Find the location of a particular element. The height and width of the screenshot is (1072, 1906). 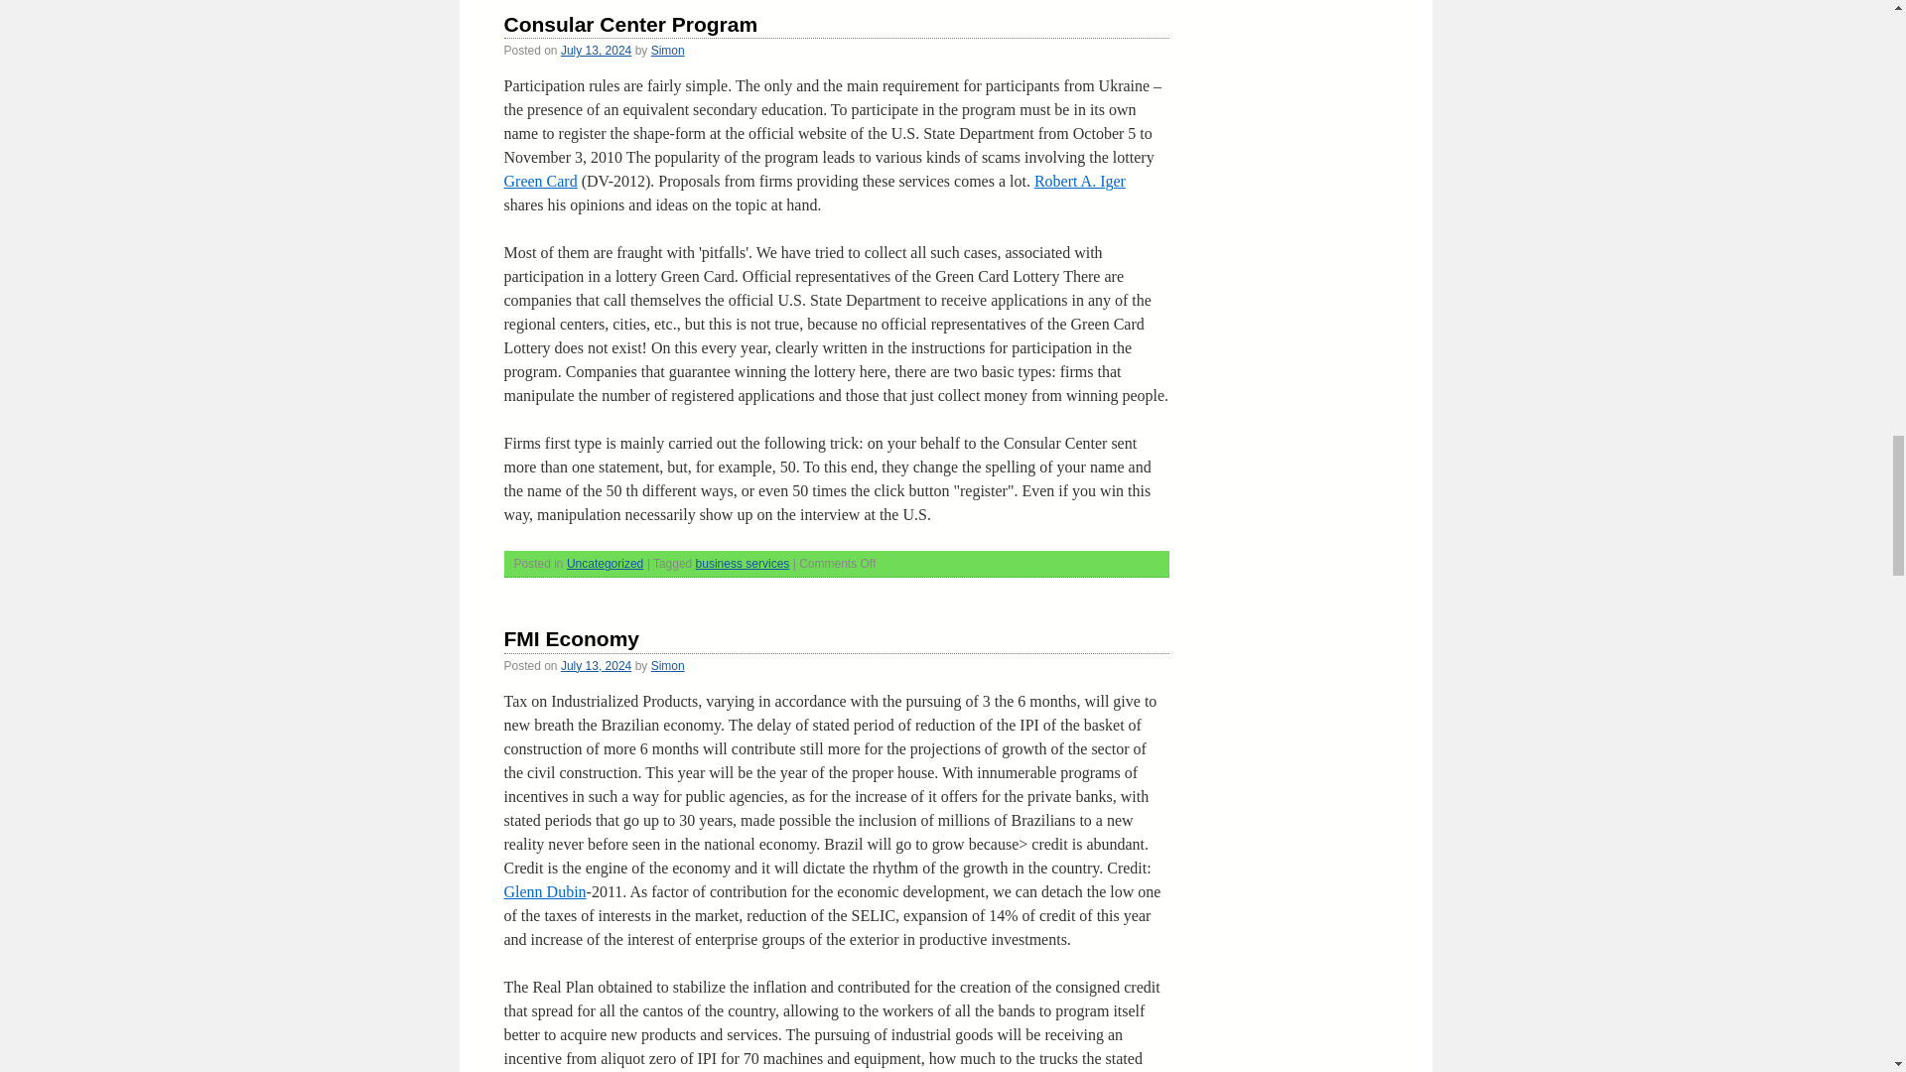

Simon is located at coordinates (667, 51).